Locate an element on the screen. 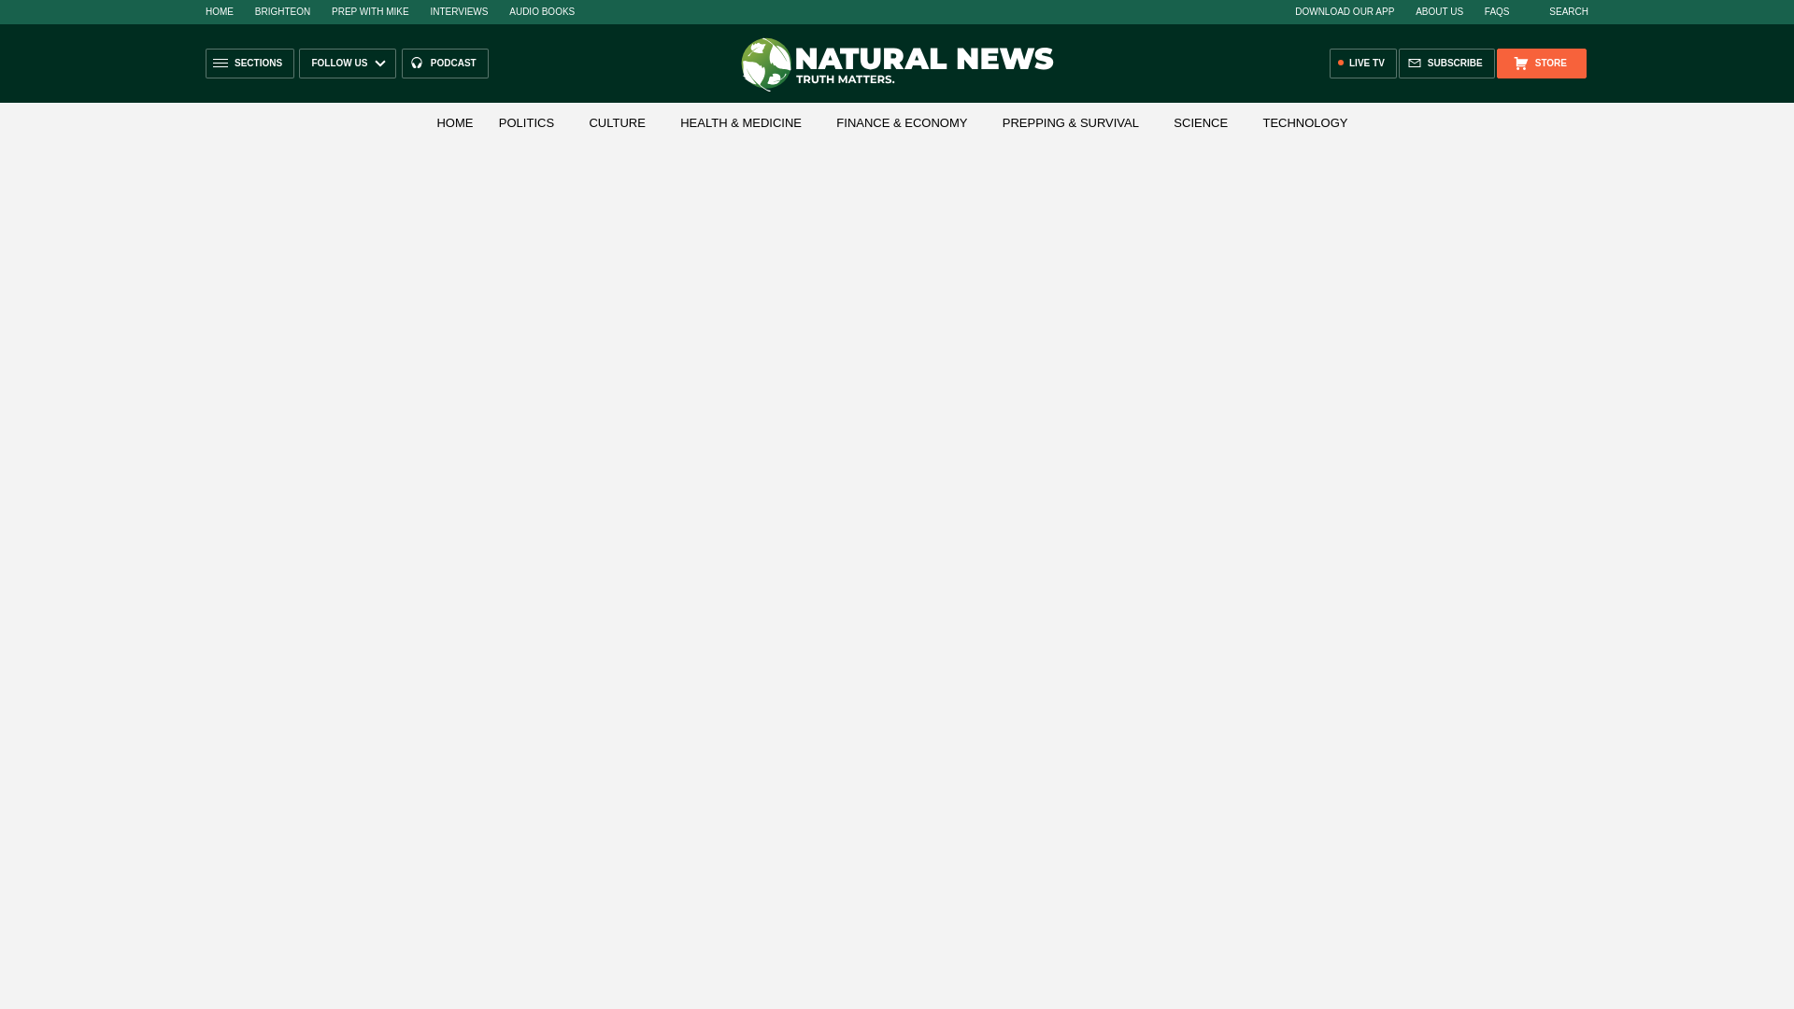  SEARCH is located at coordinates (1559, 11).